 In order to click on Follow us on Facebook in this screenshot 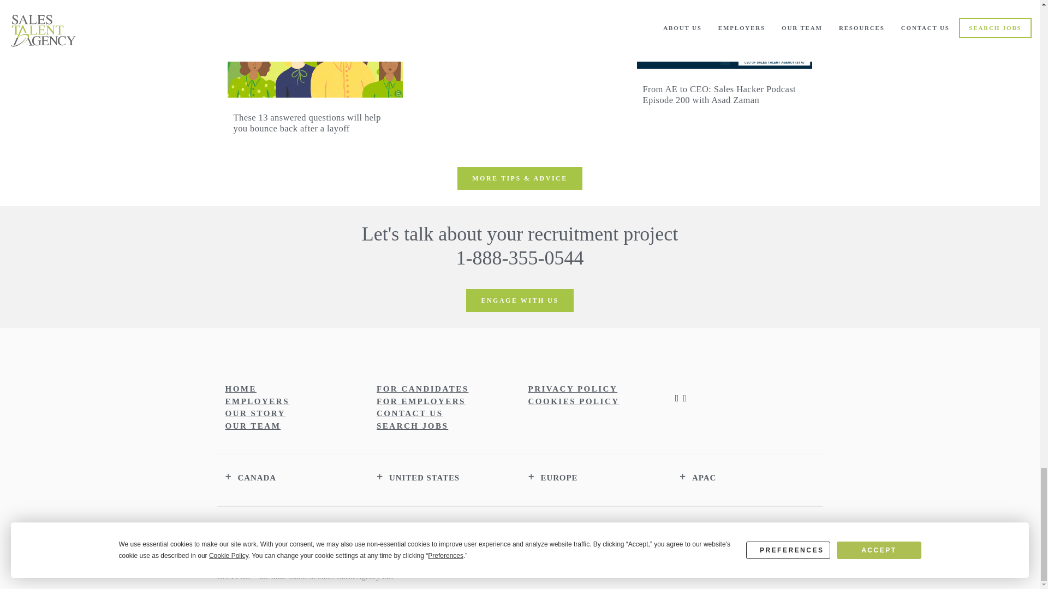, I will do `click(686, 398)`.